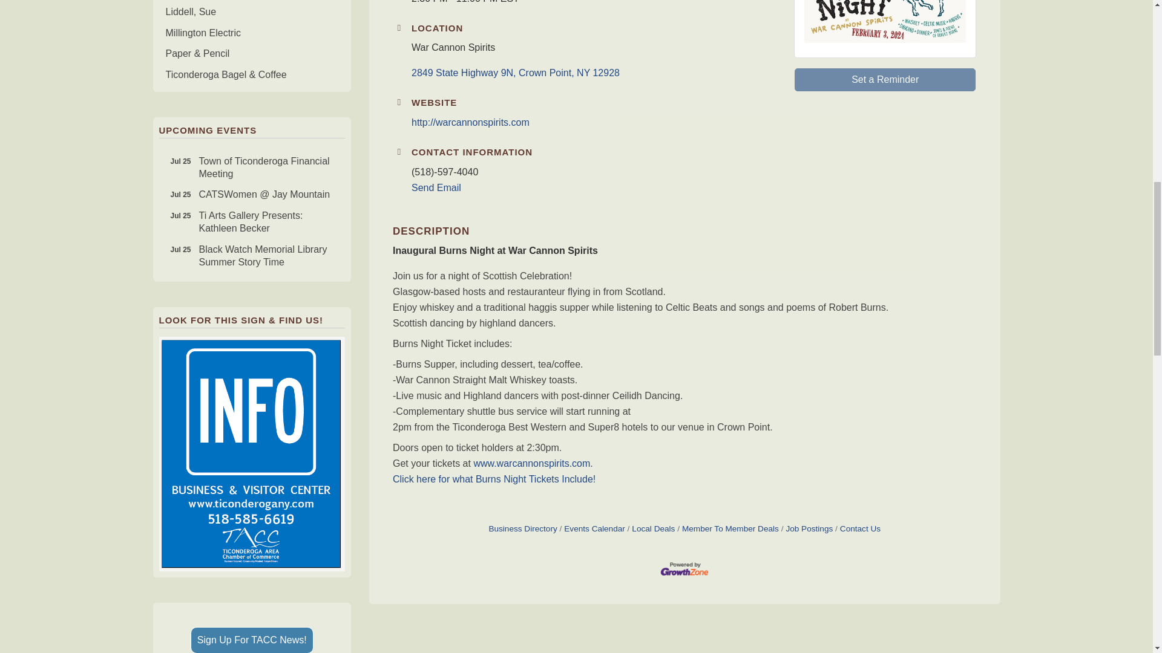 This screenshot has height=653, width=1162. I want to click on Town of Ticonderoga Financial Meeting, so click(252, 223).